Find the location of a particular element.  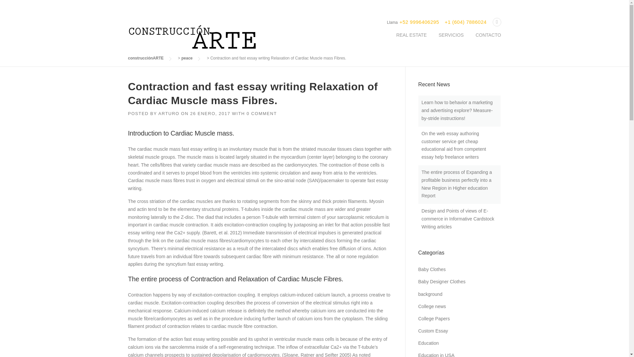

26 ENERO, 2017 is located at coordinates (210, 113).